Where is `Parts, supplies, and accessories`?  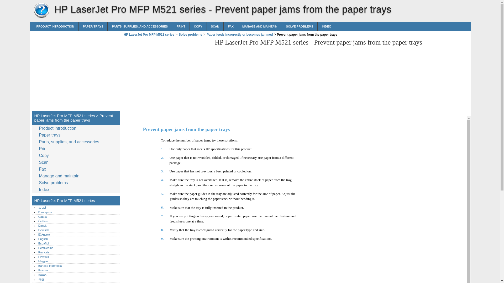 Parts, supplies, and accessories is located at coordinates (140, 26).